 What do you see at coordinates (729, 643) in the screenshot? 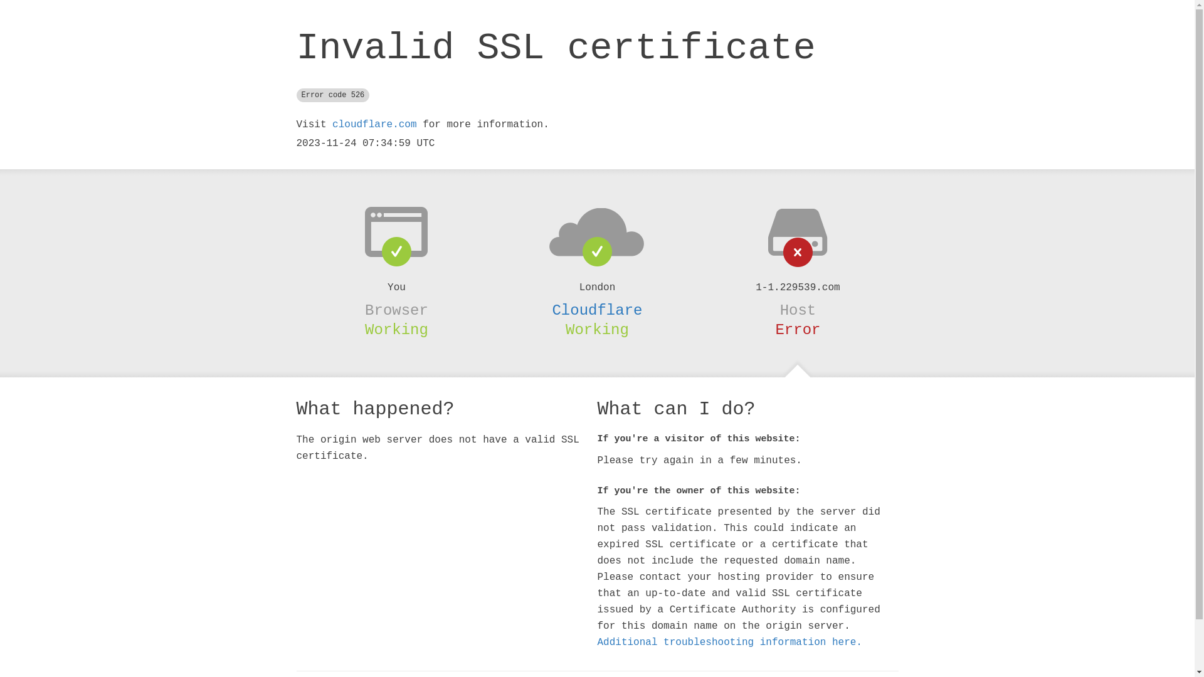
I see `Additional troubleshooting information here.` at bounding box center [729, 643].